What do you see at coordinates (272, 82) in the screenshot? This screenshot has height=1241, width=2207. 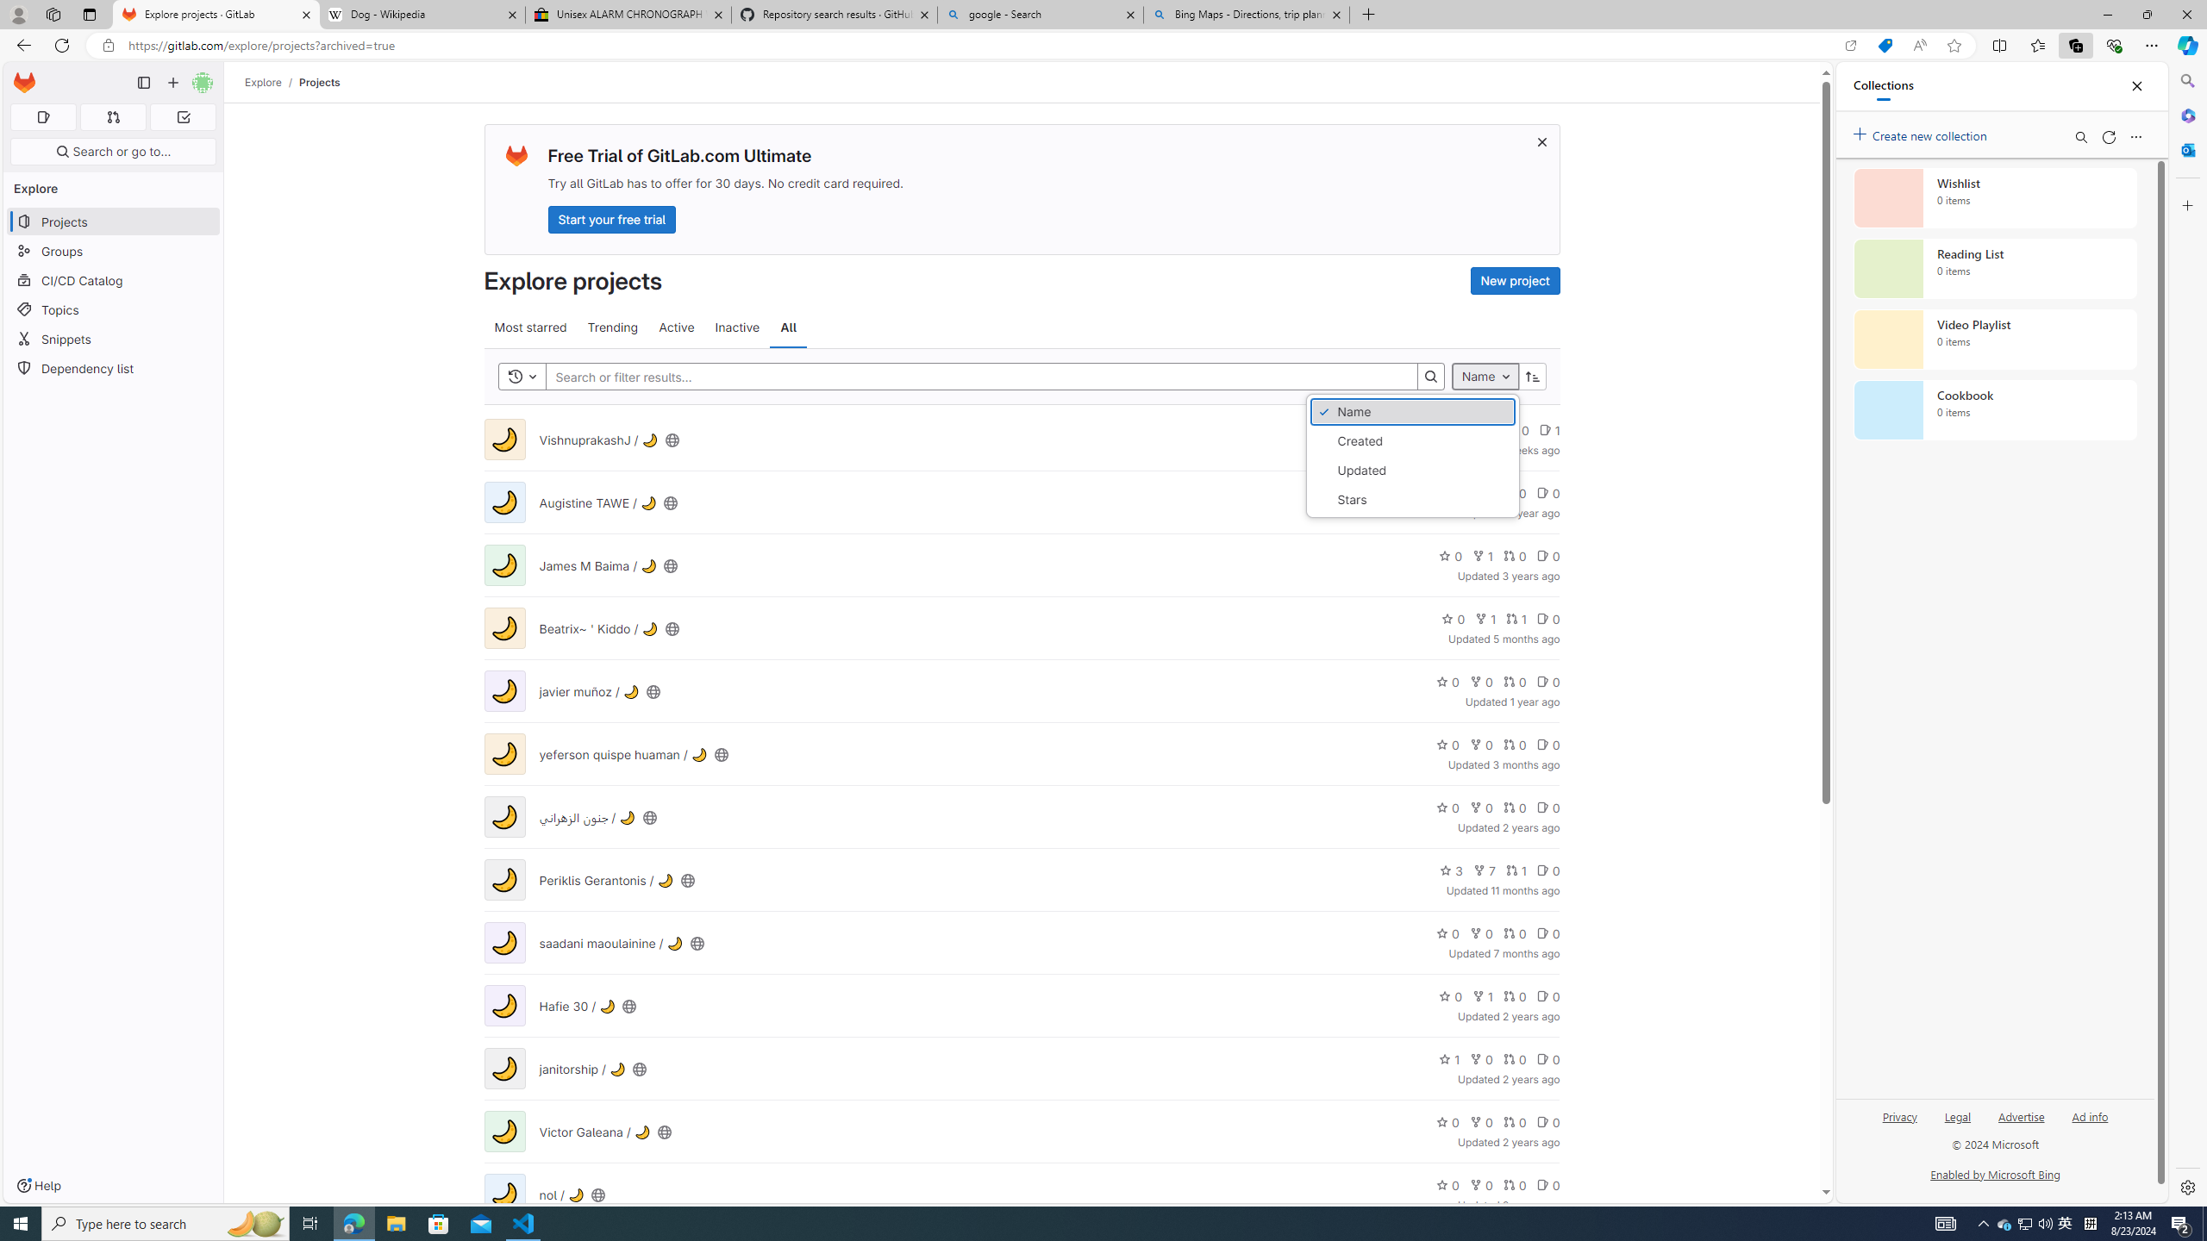 I see `Explore/` at bounding box center [272, 82].